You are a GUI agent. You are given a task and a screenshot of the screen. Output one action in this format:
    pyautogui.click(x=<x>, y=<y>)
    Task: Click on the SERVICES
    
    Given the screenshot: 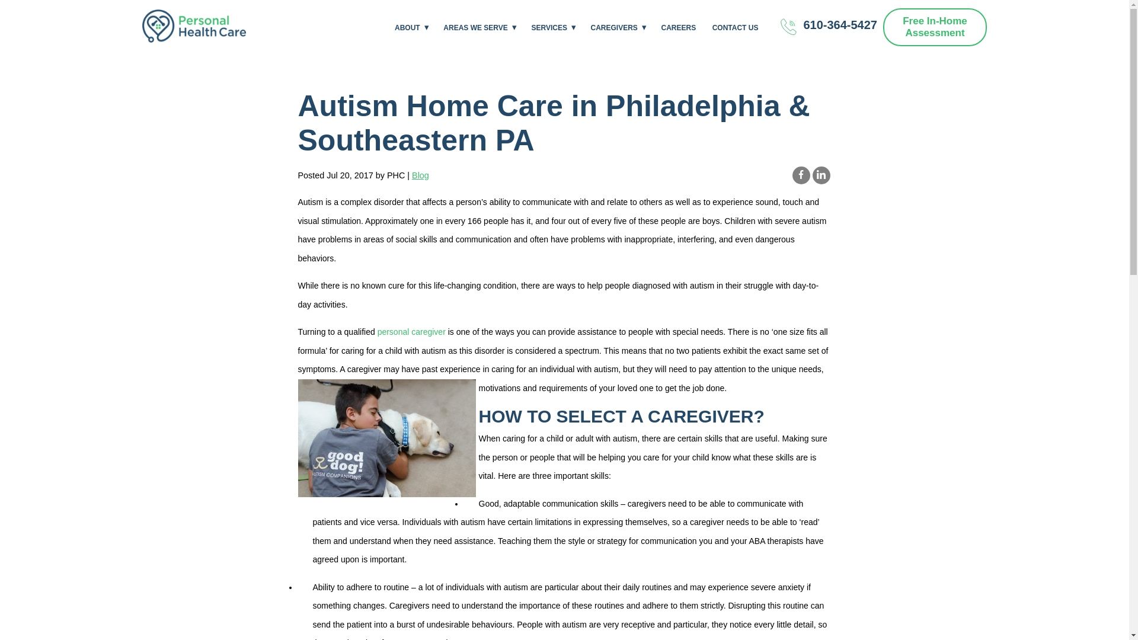 What is the action you would take?
    pyautogui.click(x=548, y=27)
    